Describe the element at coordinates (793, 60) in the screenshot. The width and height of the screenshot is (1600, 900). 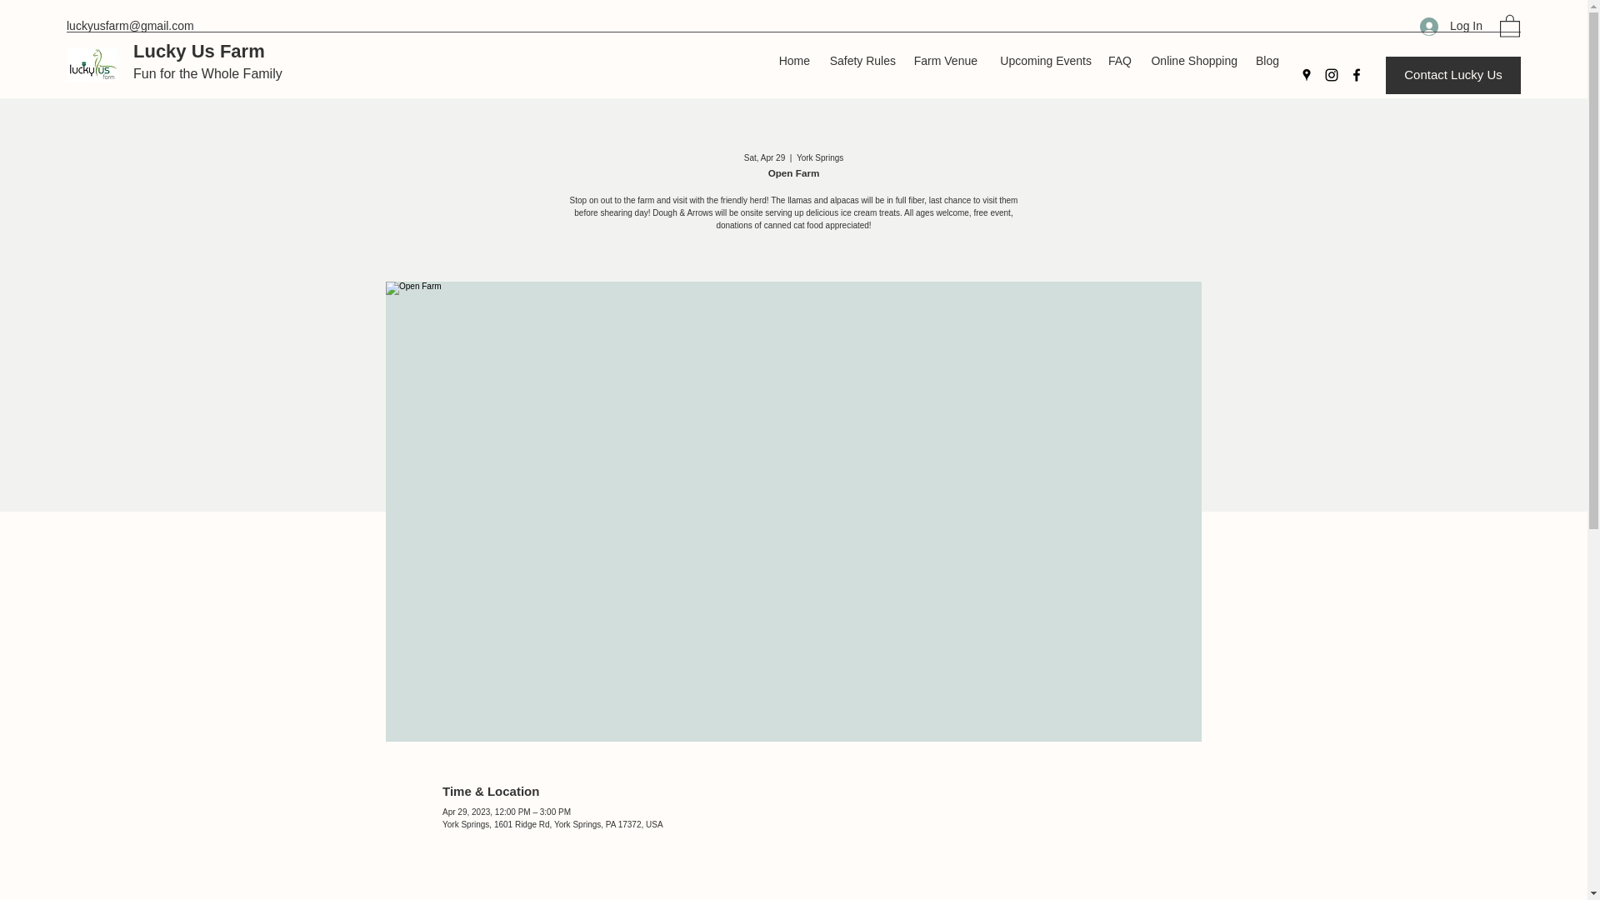
I see `Home` at that location.